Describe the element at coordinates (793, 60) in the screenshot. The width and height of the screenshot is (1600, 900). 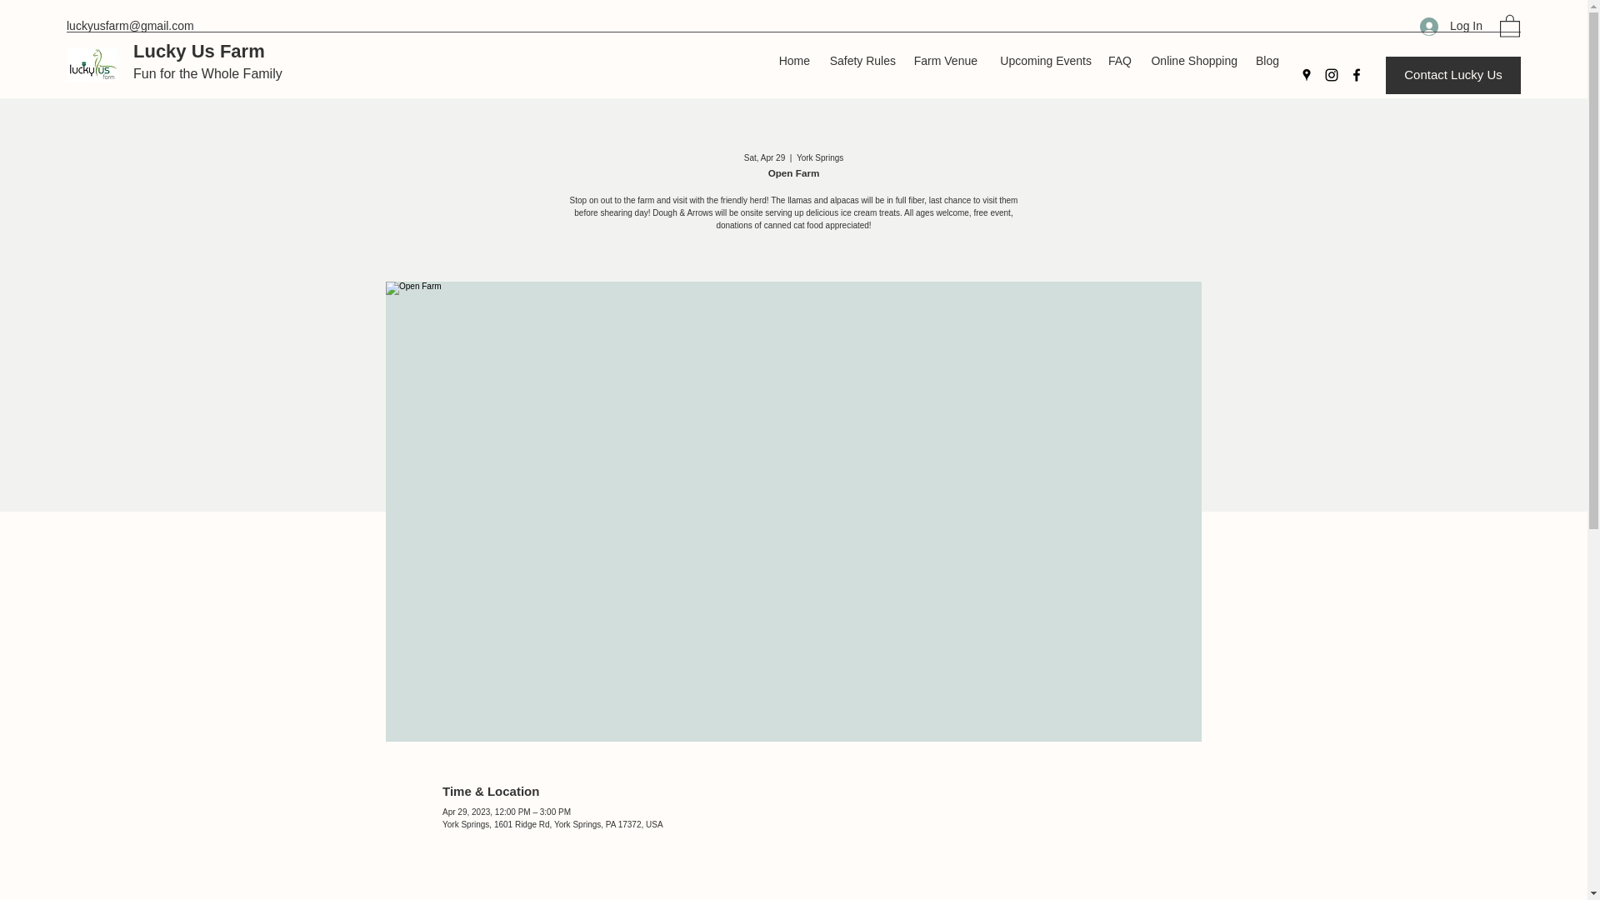
I see `Home` at that location.